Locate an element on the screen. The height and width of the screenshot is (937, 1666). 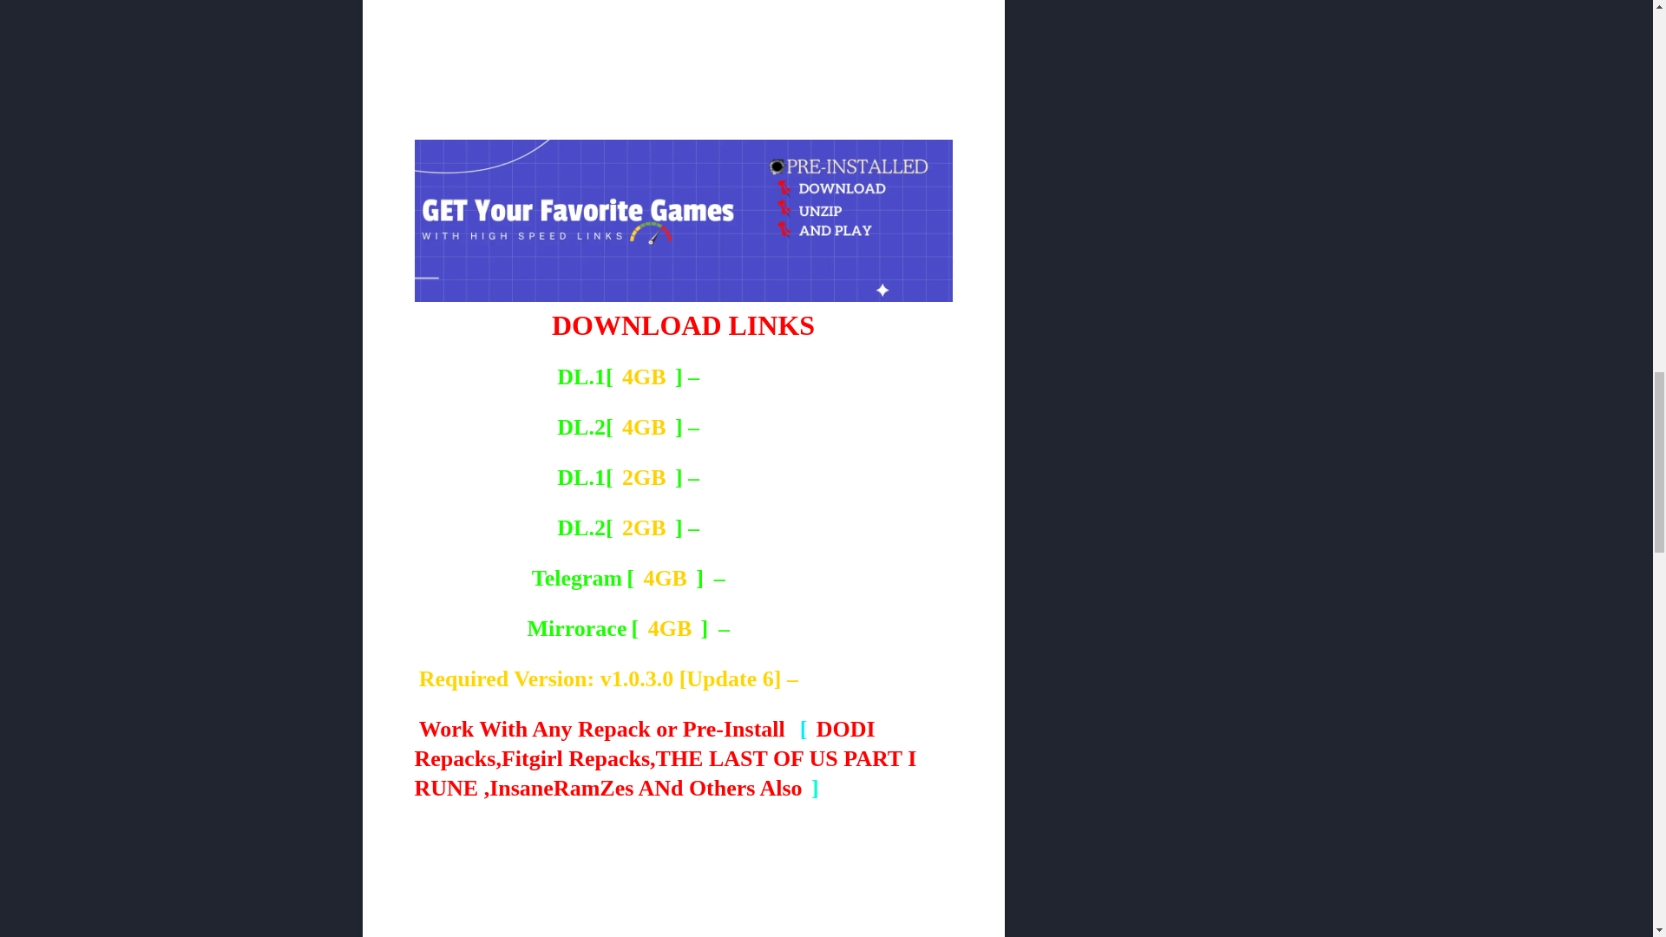
Click Here is located at coordinates (757, 477).